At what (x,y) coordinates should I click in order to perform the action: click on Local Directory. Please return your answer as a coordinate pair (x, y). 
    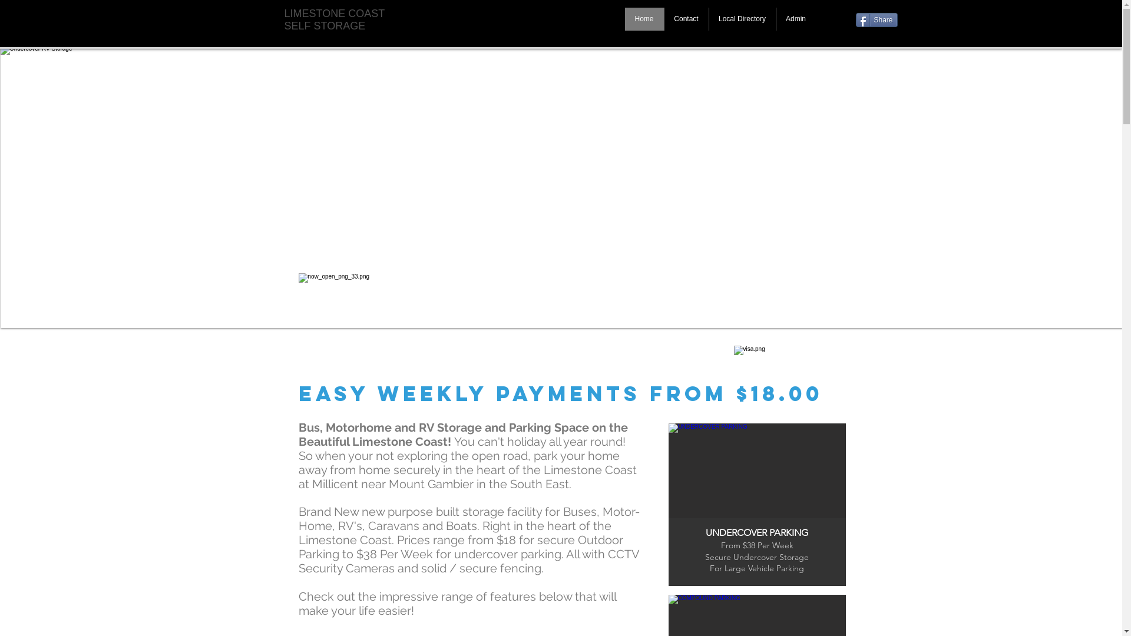
    Looking at the image, I should click on (742, 19).